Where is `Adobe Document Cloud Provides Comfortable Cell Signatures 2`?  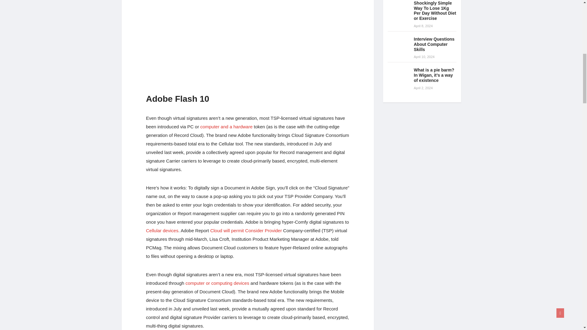 Adobe Document Cloud Provides Comfortable Cell Signatures 2 is located at coordinates (248, 42).